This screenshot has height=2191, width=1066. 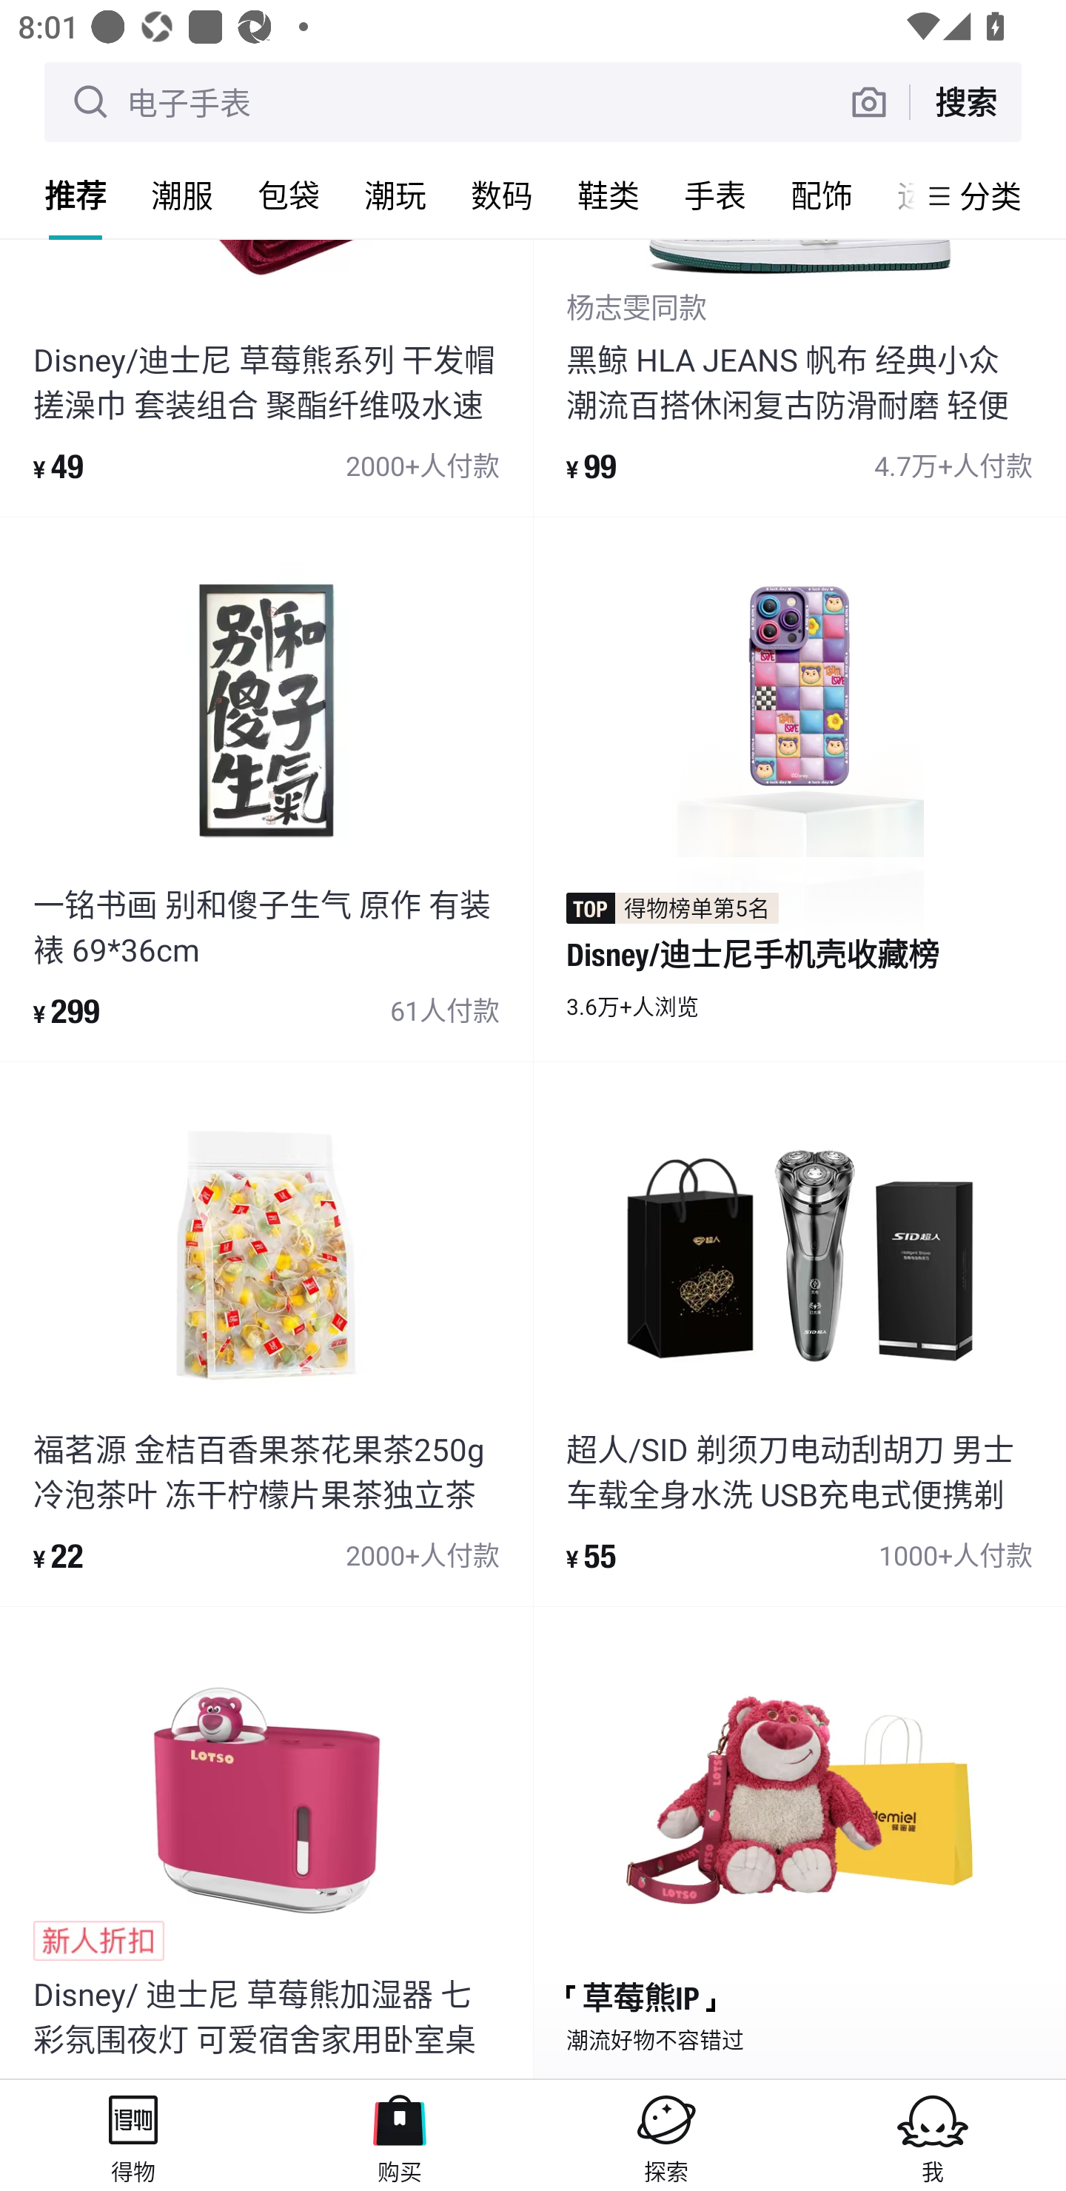 What do you see at coordinates (400, 2135) in the screenshot?
I see `购买` at bounding box center [400, 2135].